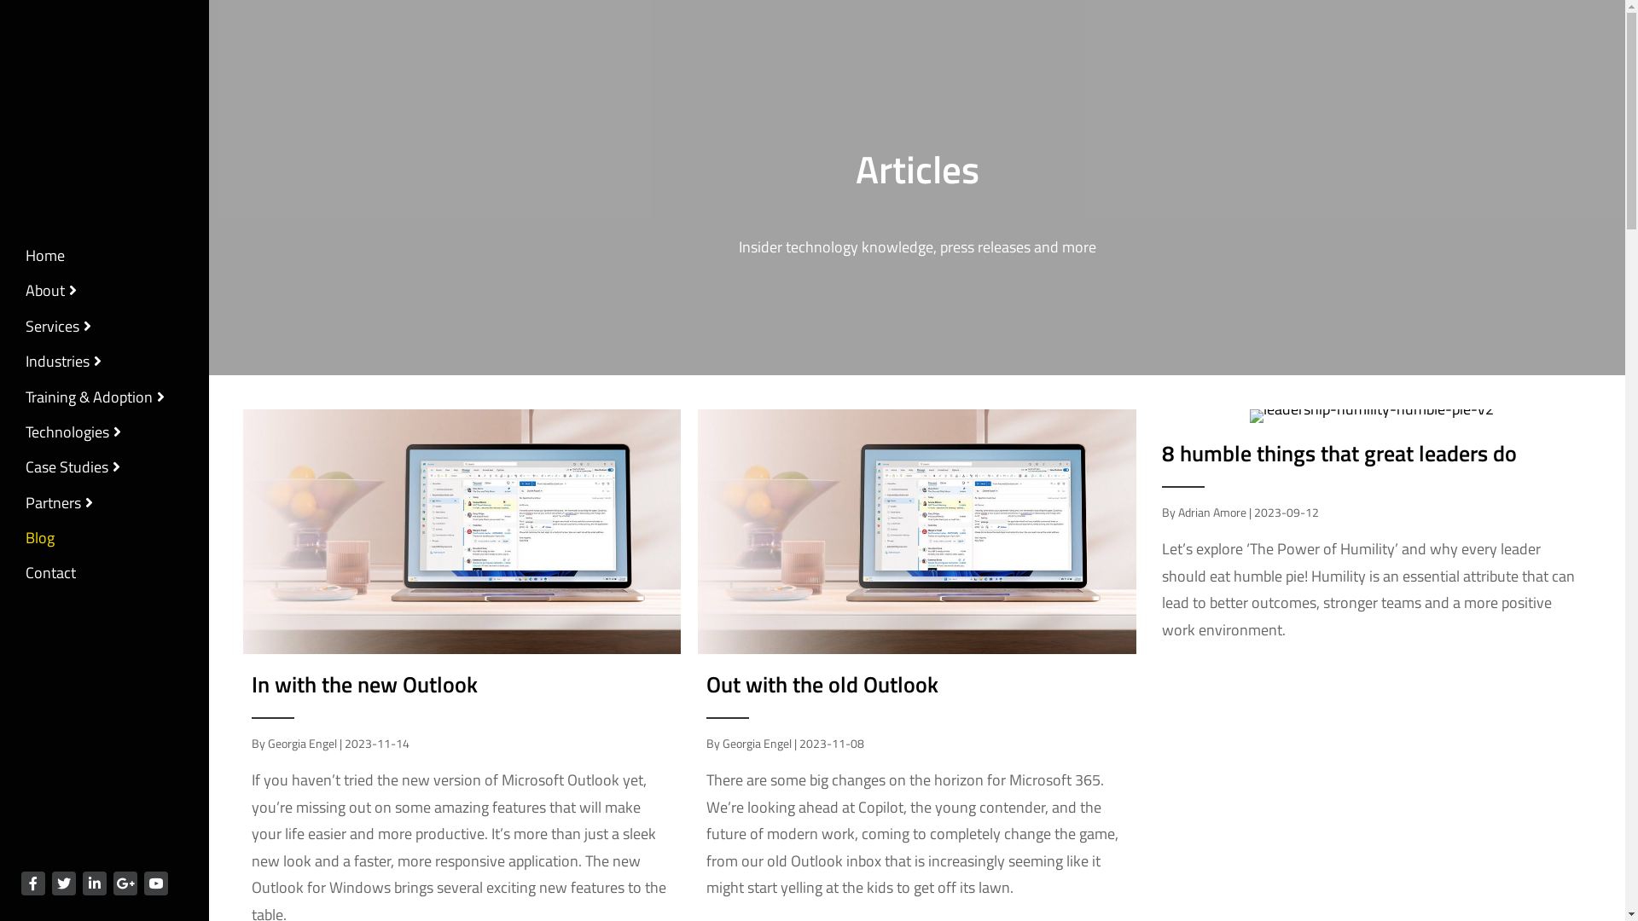 Image resolution: width=1638 pixels, height=921 pixels. I want to click on 8 humble things that great leaders do, so click(1339, 454).